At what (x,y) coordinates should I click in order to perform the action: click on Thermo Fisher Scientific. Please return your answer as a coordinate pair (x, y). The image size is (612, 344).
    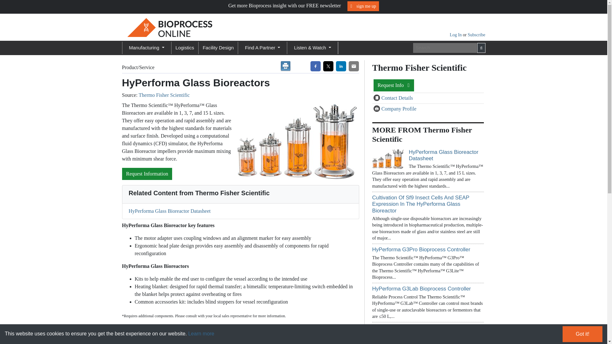
    Looking at the image, I should click on (164, 95).